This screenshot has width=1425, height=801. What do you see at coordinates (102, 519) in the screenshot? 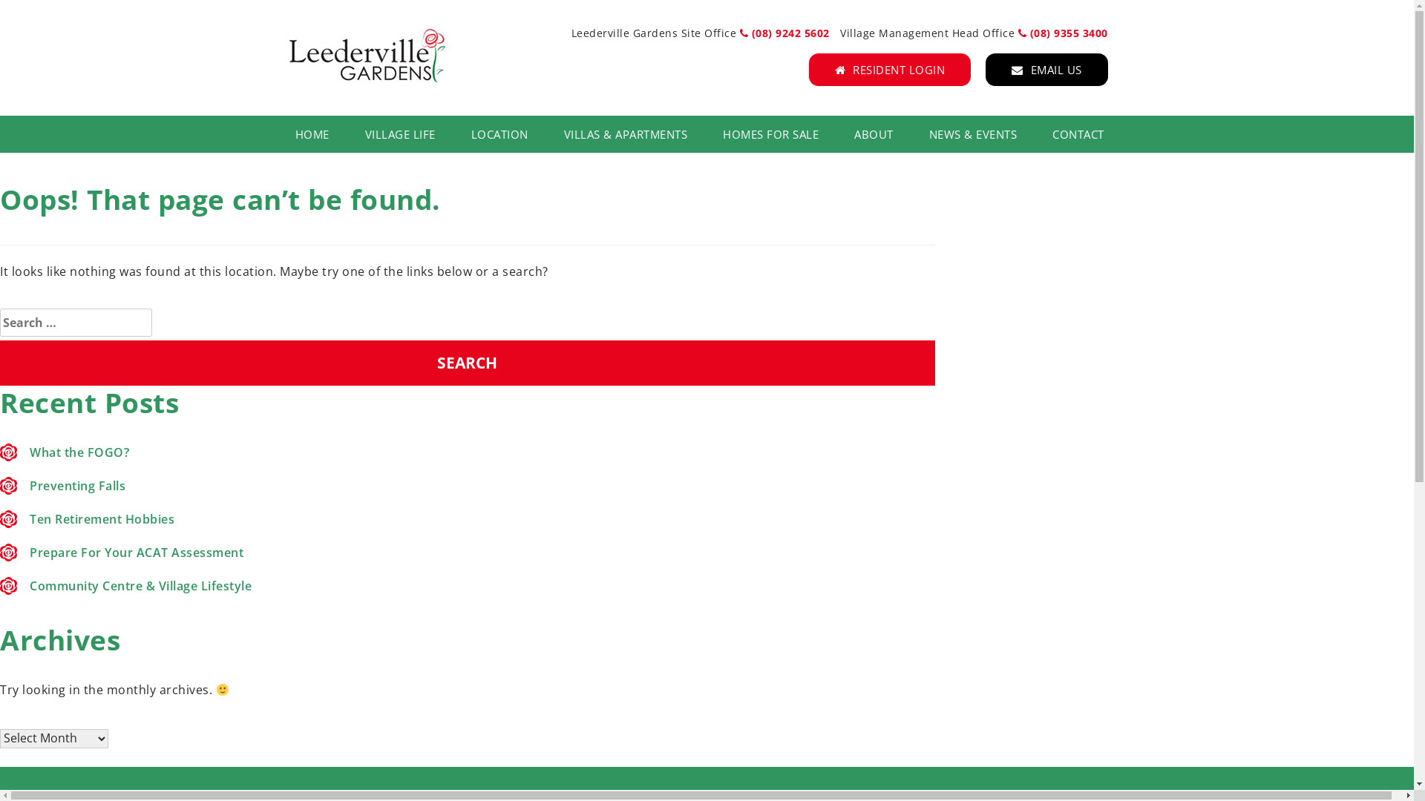
I see `Ten Retirement Hobbies` at bounding box center [102, 519].